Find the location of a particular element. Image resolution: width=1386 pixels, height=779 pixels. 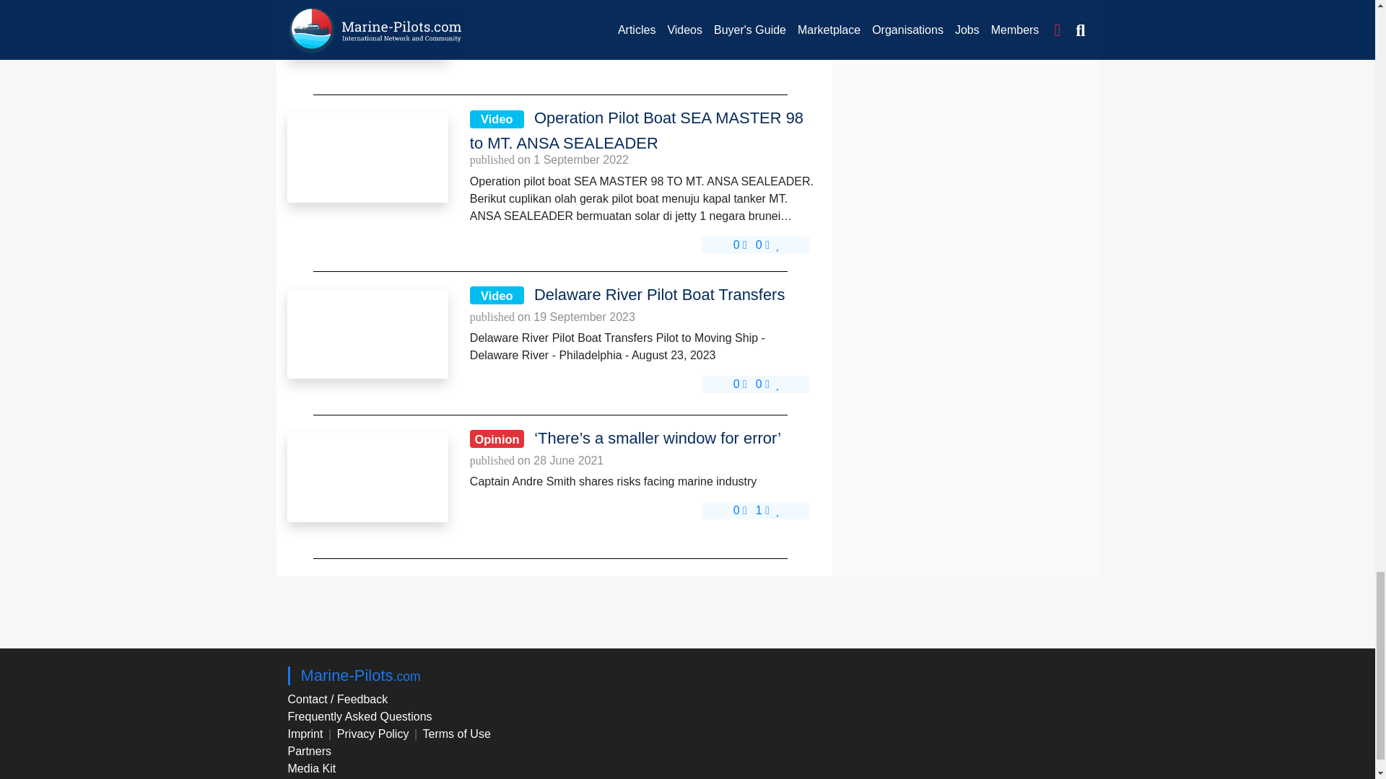

Thai maritime pilots - image video is located at coordinates (367, 29).